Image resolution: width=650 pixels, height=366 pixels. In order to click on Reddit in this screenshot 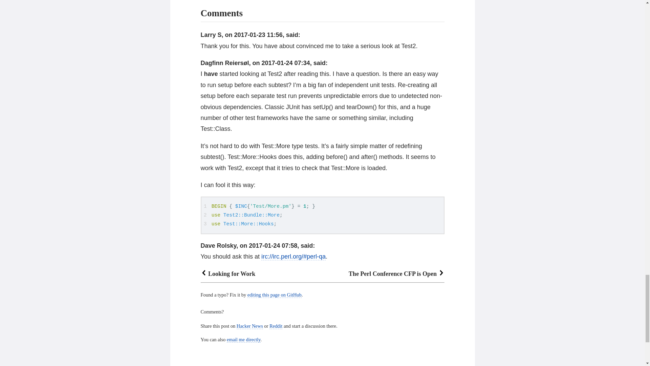, I will do `click(276, 326)`.